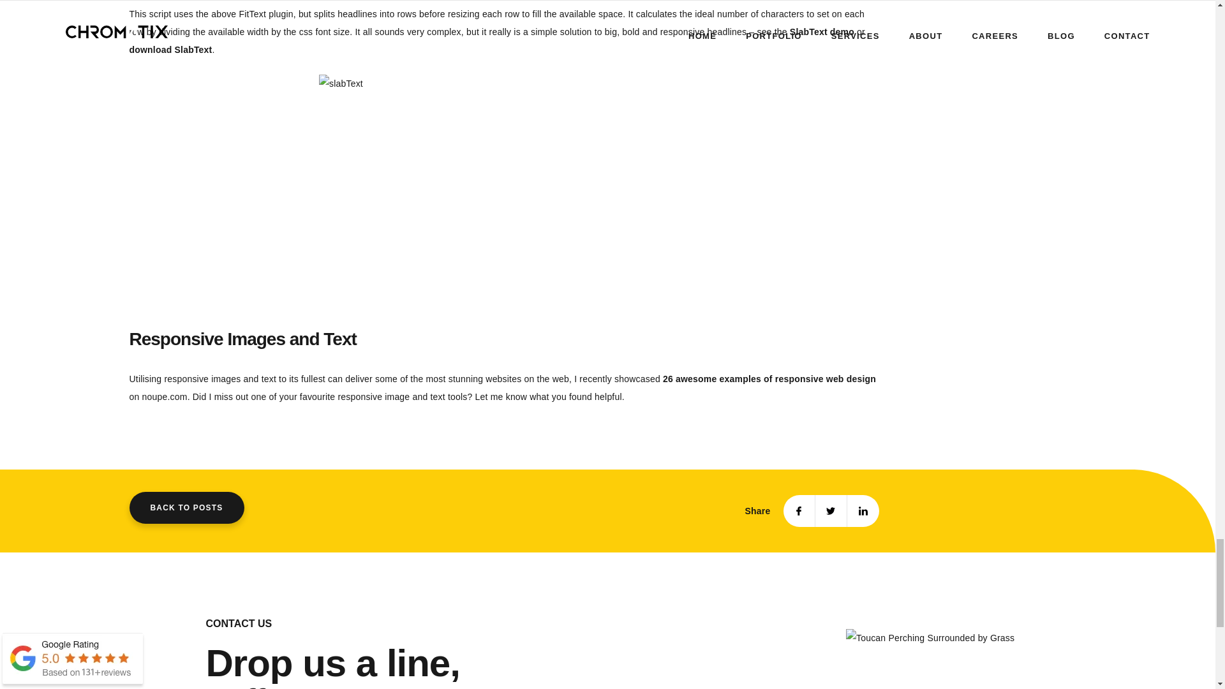 The width and height of the screenshot is (1225, 689). I want to click on 26 awesome examples of responsive web design, so click(769, 379).